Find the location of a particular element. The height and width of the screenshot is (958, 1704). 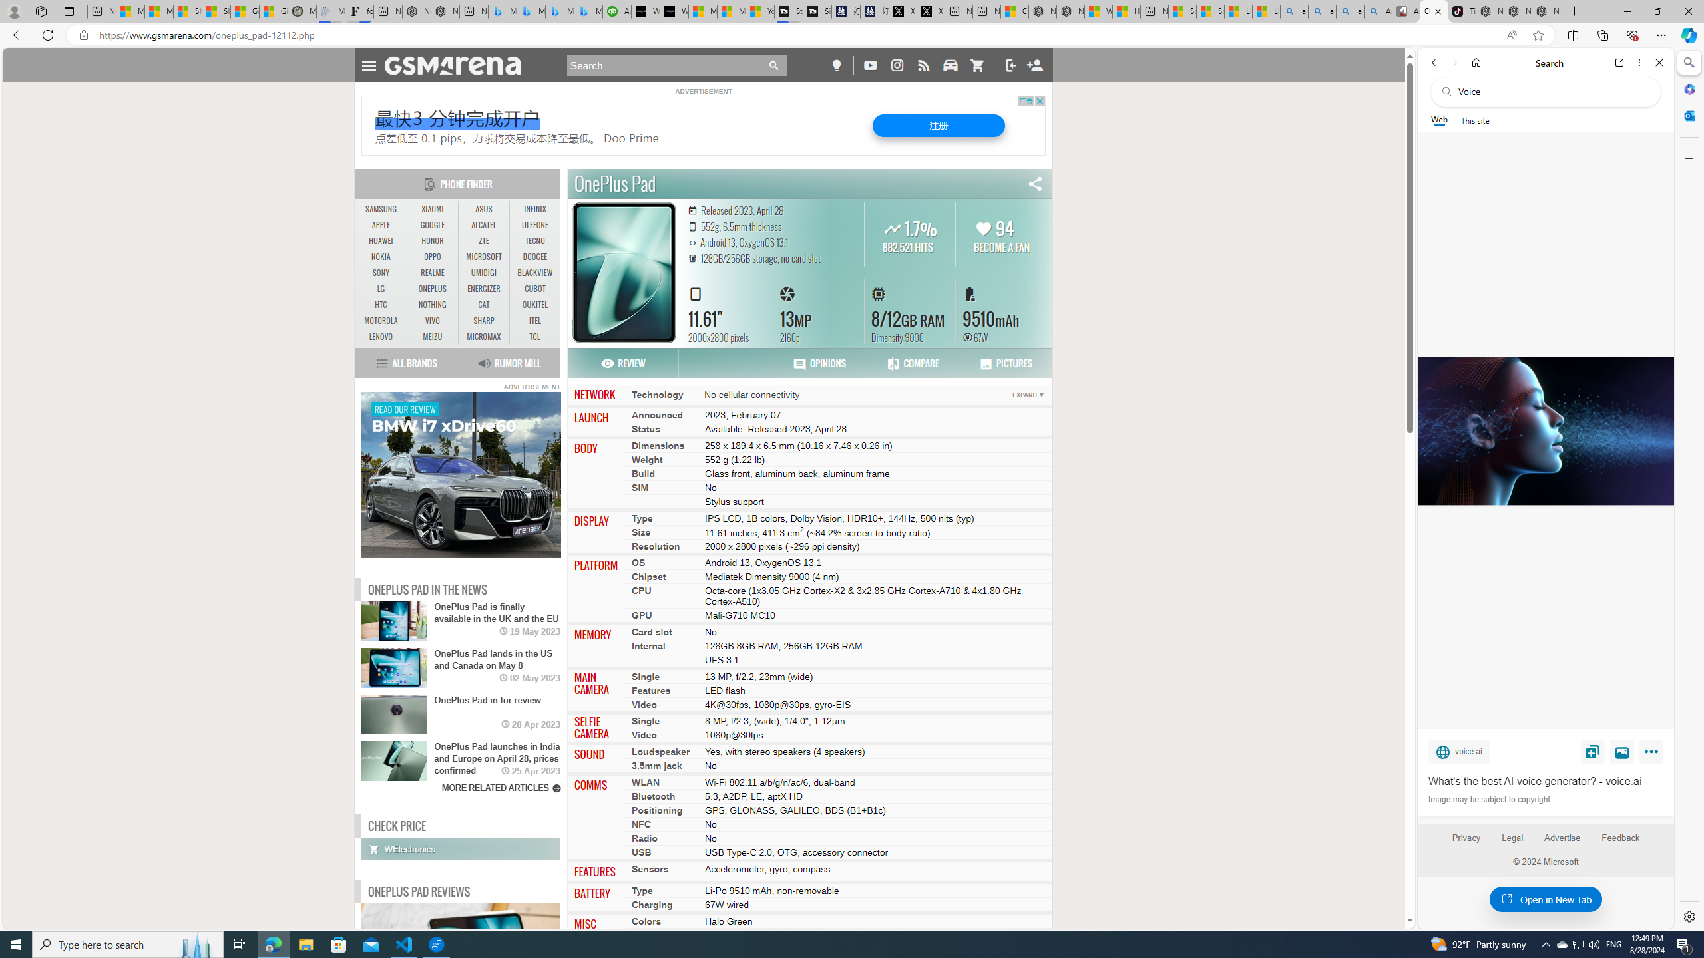

ALCATEL is located at coordinates (483, 225).